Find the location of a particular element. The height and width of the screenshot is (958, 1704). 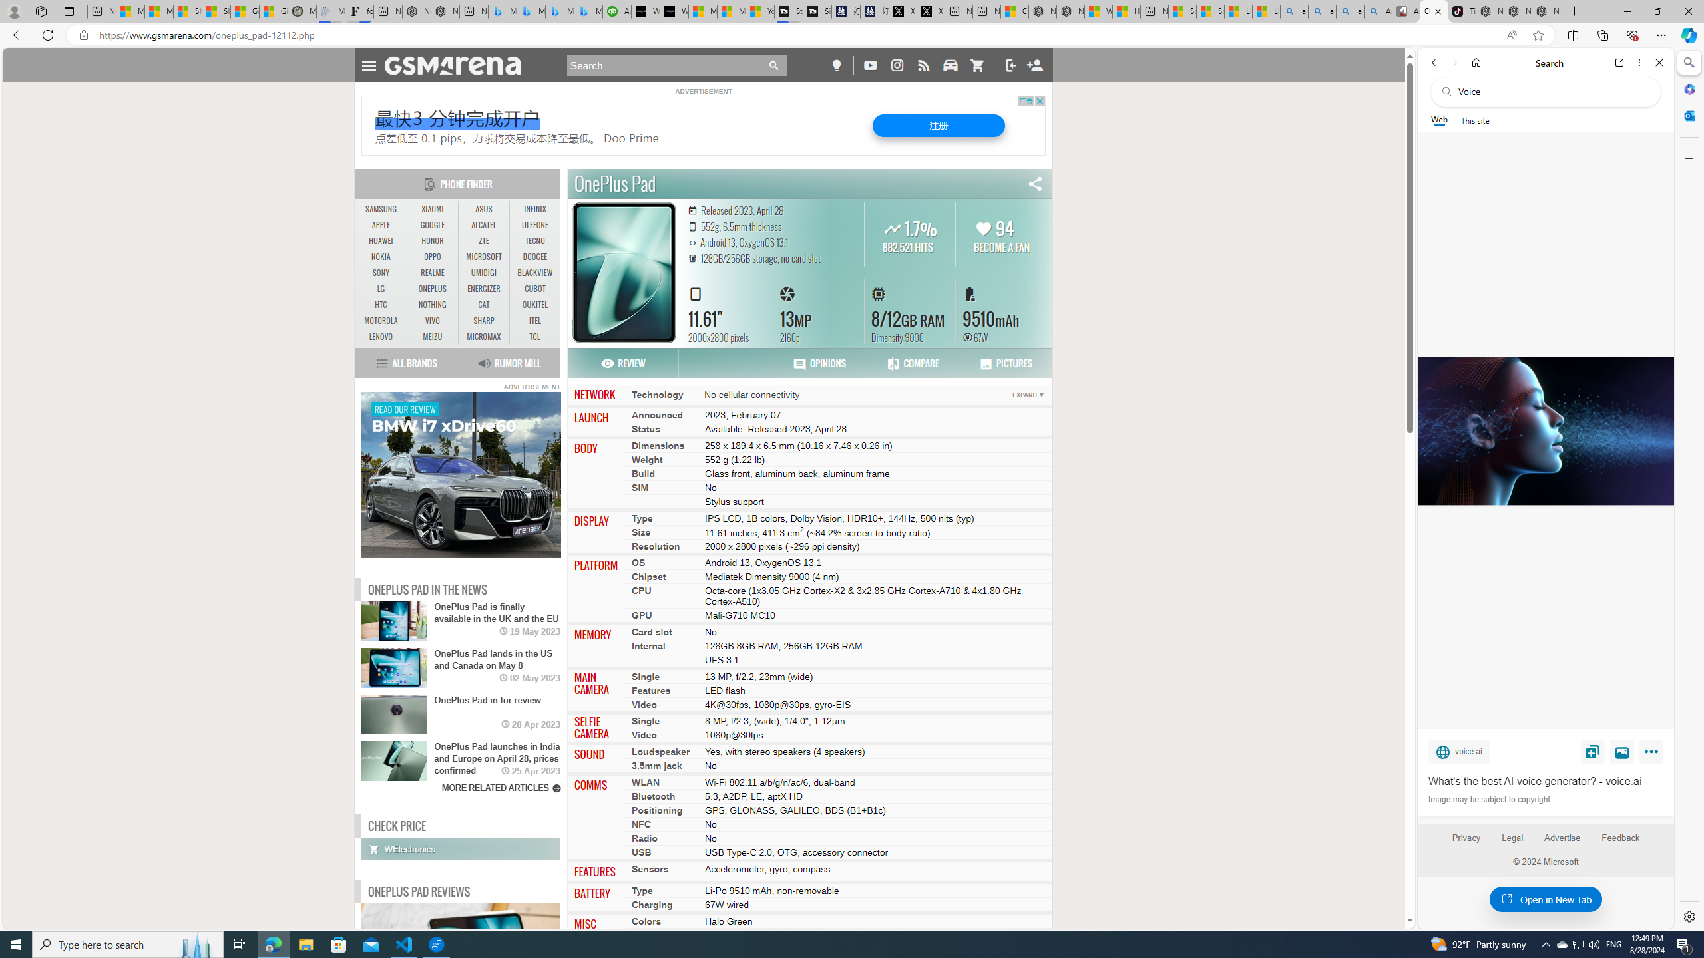

ALCATEL is located at coordinates (483, 225).